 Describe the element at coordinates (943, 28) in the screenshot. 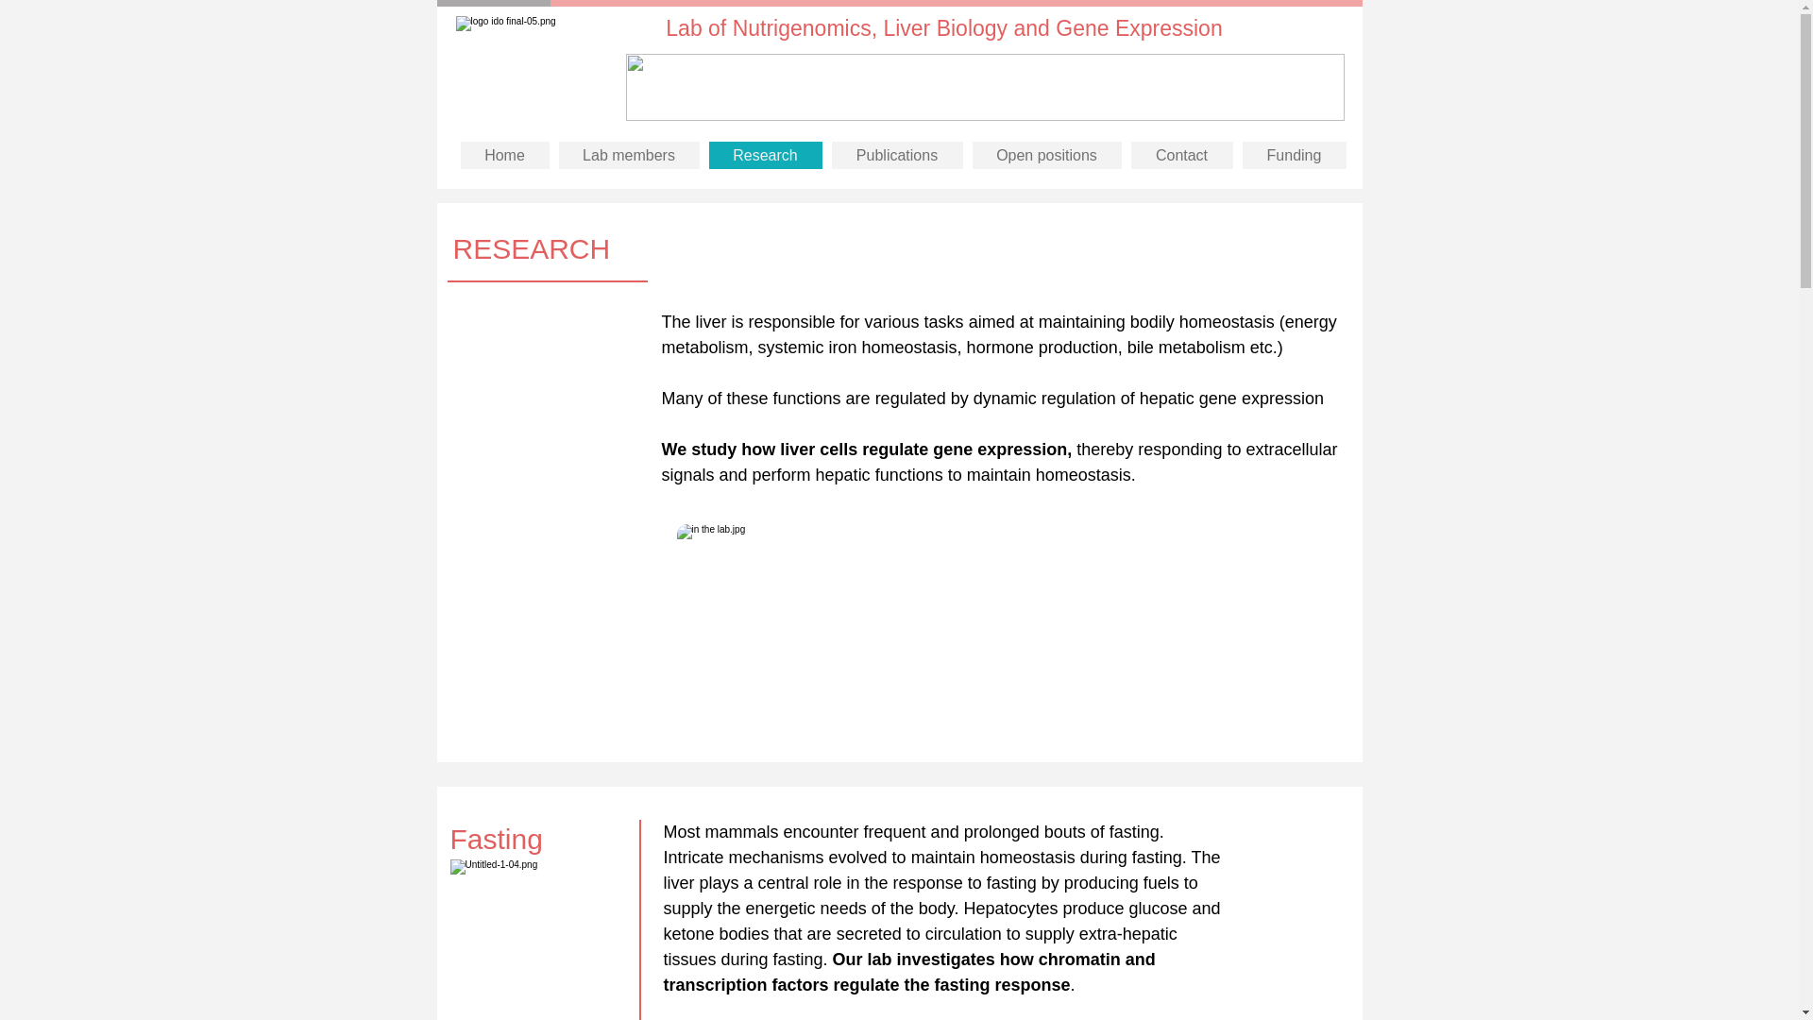

I see `Lab of Nutrigenomics, Liver Biology and Gene Expression` at that location.